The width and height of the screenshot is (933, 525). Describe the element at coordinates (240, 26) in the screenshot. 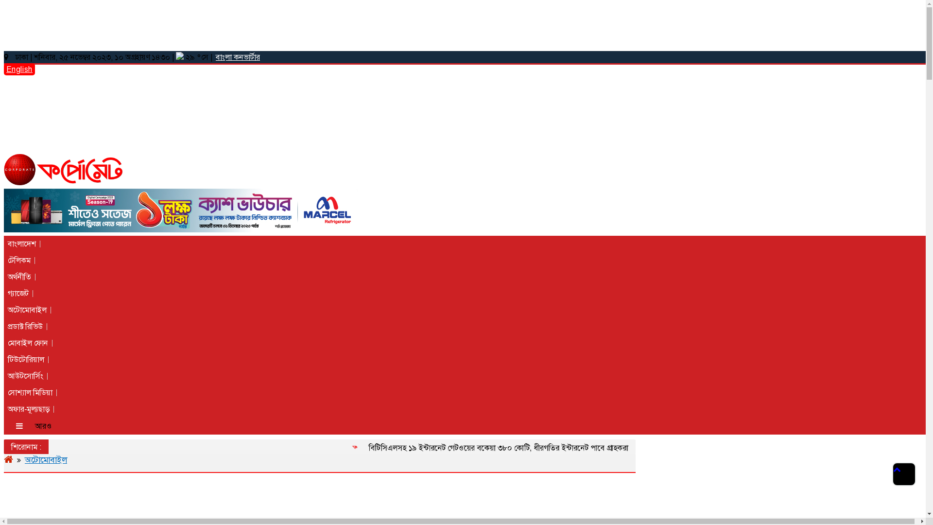

I see `Advertisement` at that location.